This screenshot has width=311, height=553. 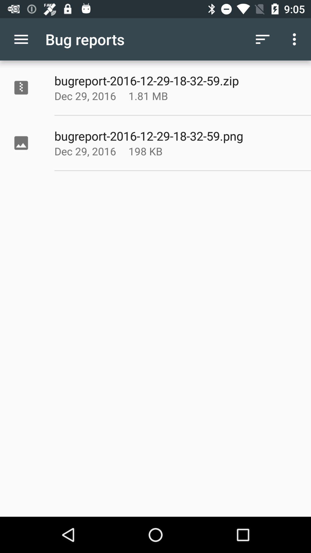 I want to click on open item next to the bug reports item, so click(x=21, y=39).